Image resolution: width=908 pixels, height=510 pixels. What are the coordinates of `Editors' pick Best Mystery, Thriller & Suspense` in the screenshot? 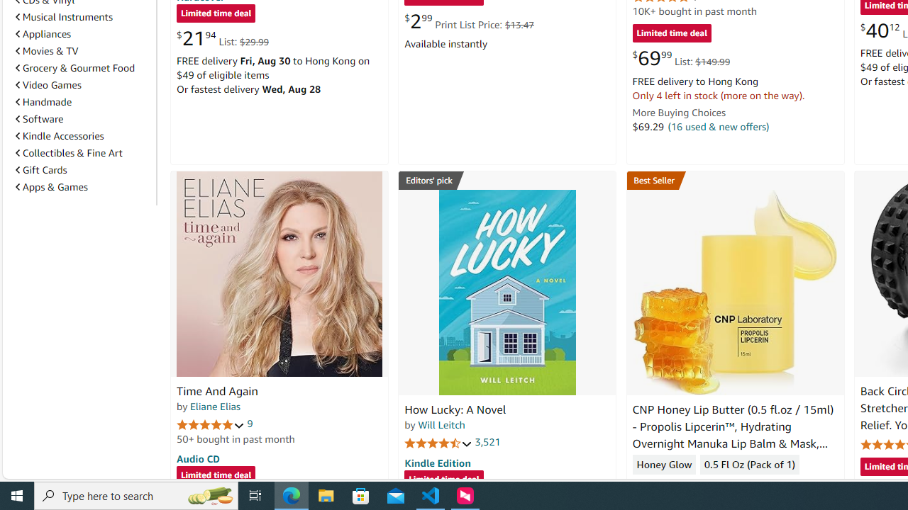 It's located at (507, 180).